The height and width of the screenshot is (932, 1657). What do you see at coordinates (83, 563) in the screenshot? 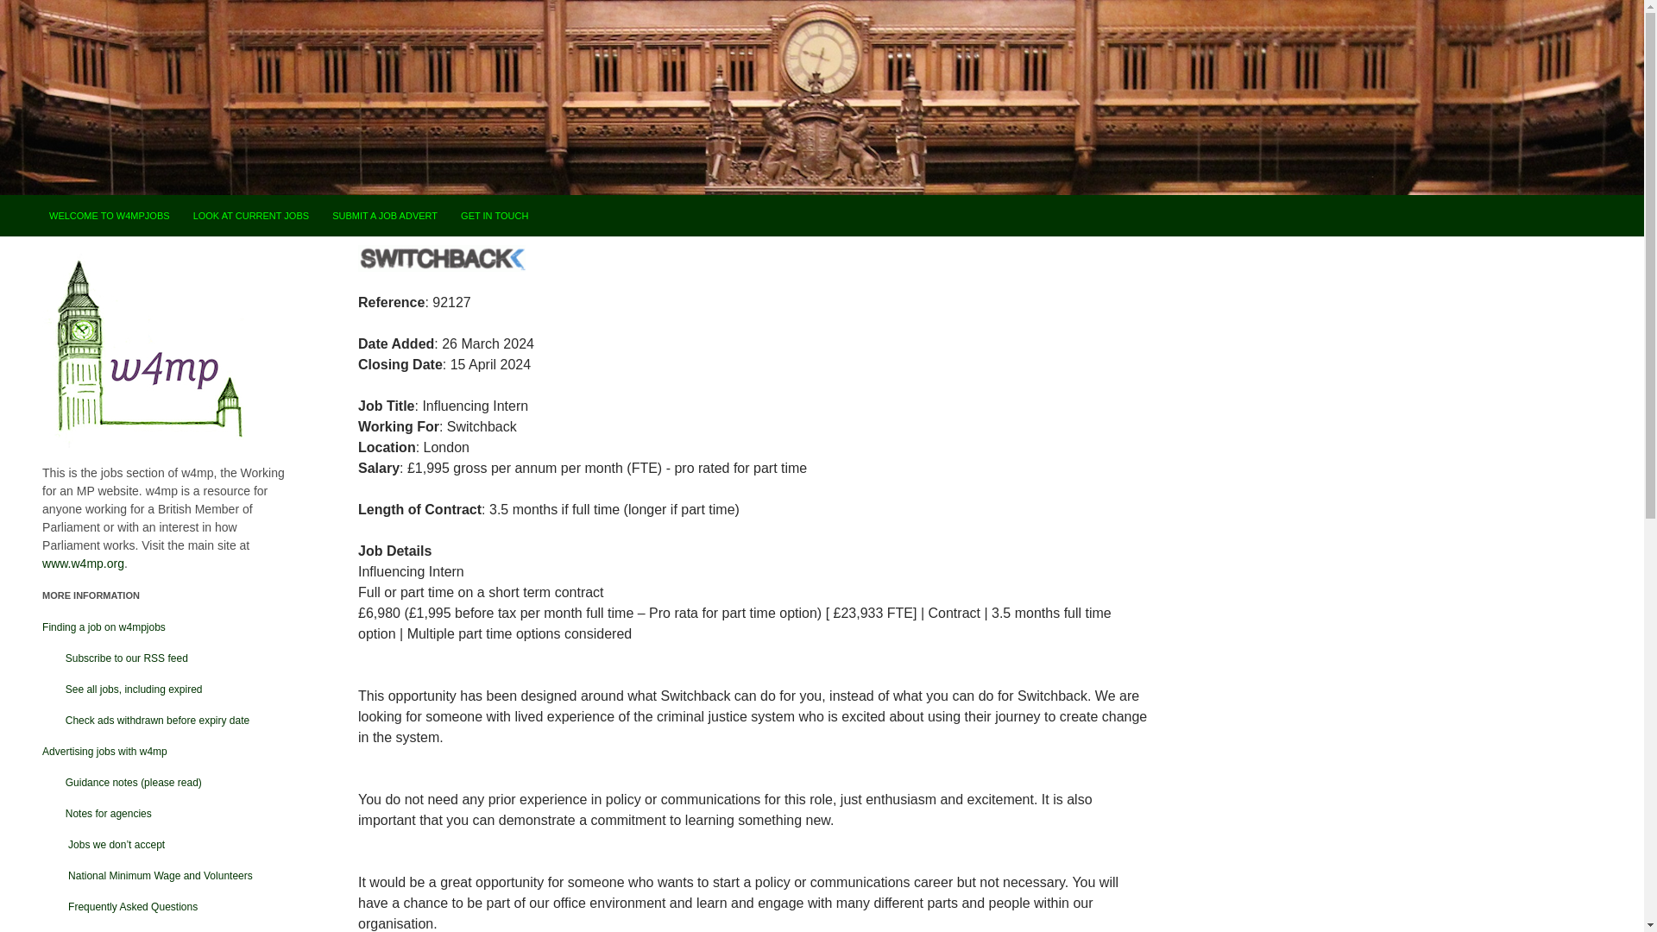
I see `www.w4mp.org` at bounding box center [83, 563].